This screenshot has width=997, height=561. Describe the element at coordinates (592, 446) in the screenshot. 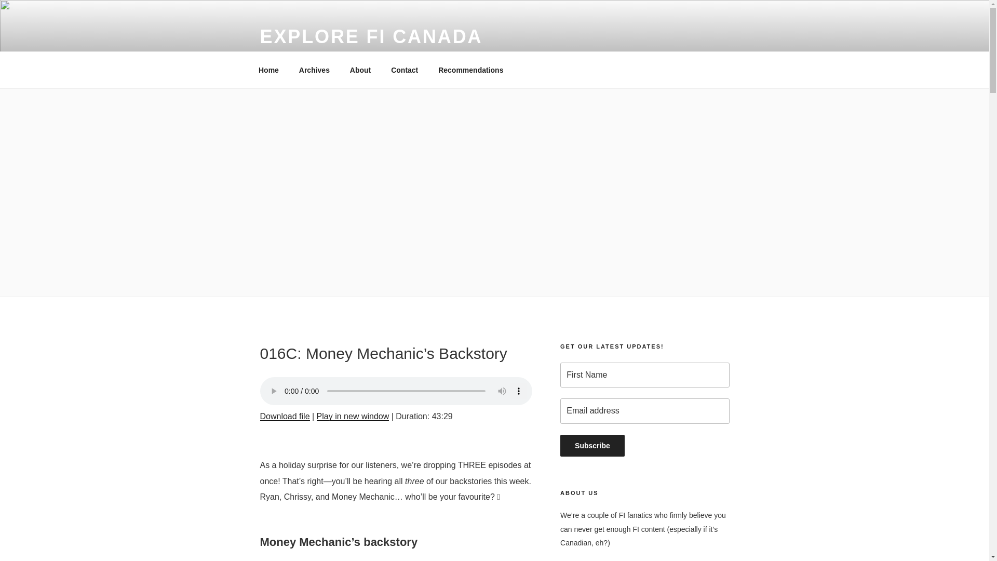

I see `Subscribe` at that location.